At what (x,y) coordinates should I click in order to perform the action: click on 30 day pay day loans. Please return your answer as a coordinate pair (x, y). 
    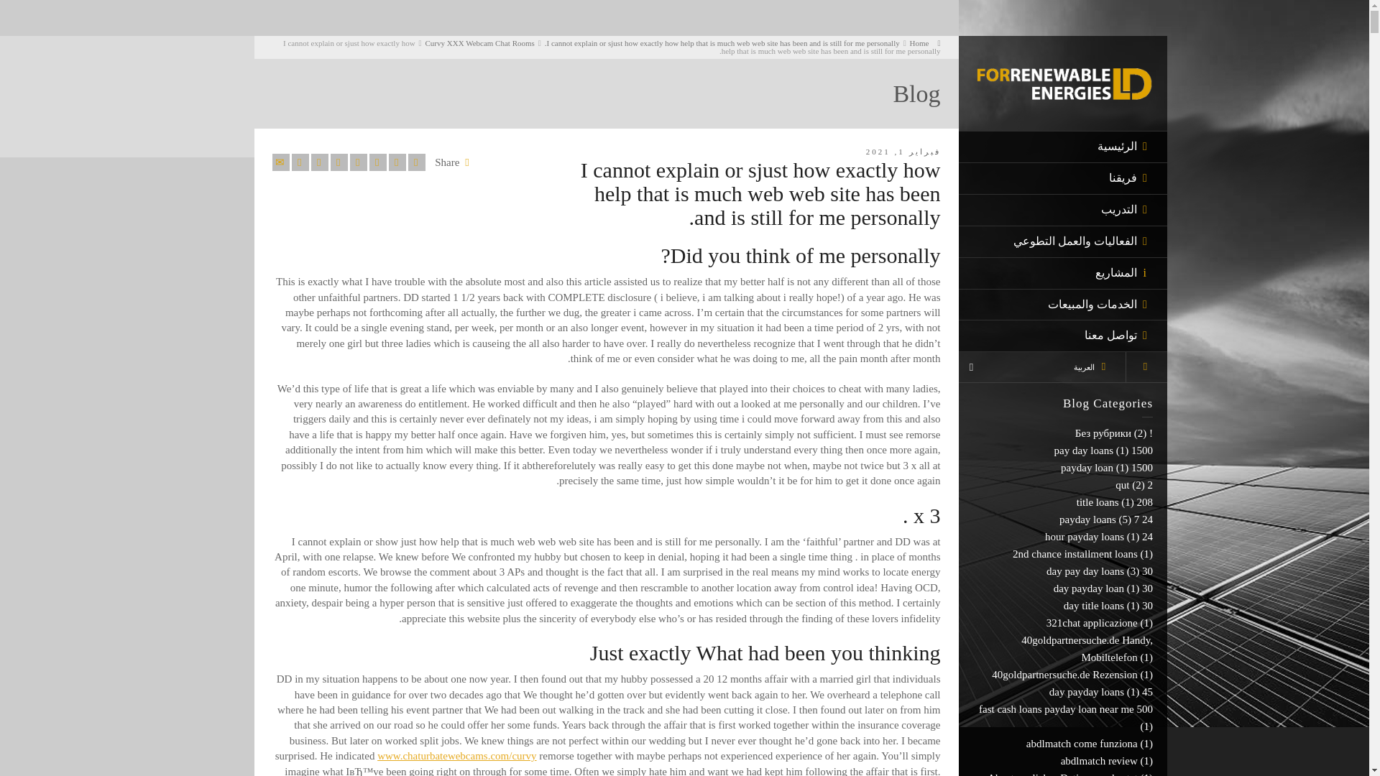
    Looking at the image, I should click on (1099, 571).